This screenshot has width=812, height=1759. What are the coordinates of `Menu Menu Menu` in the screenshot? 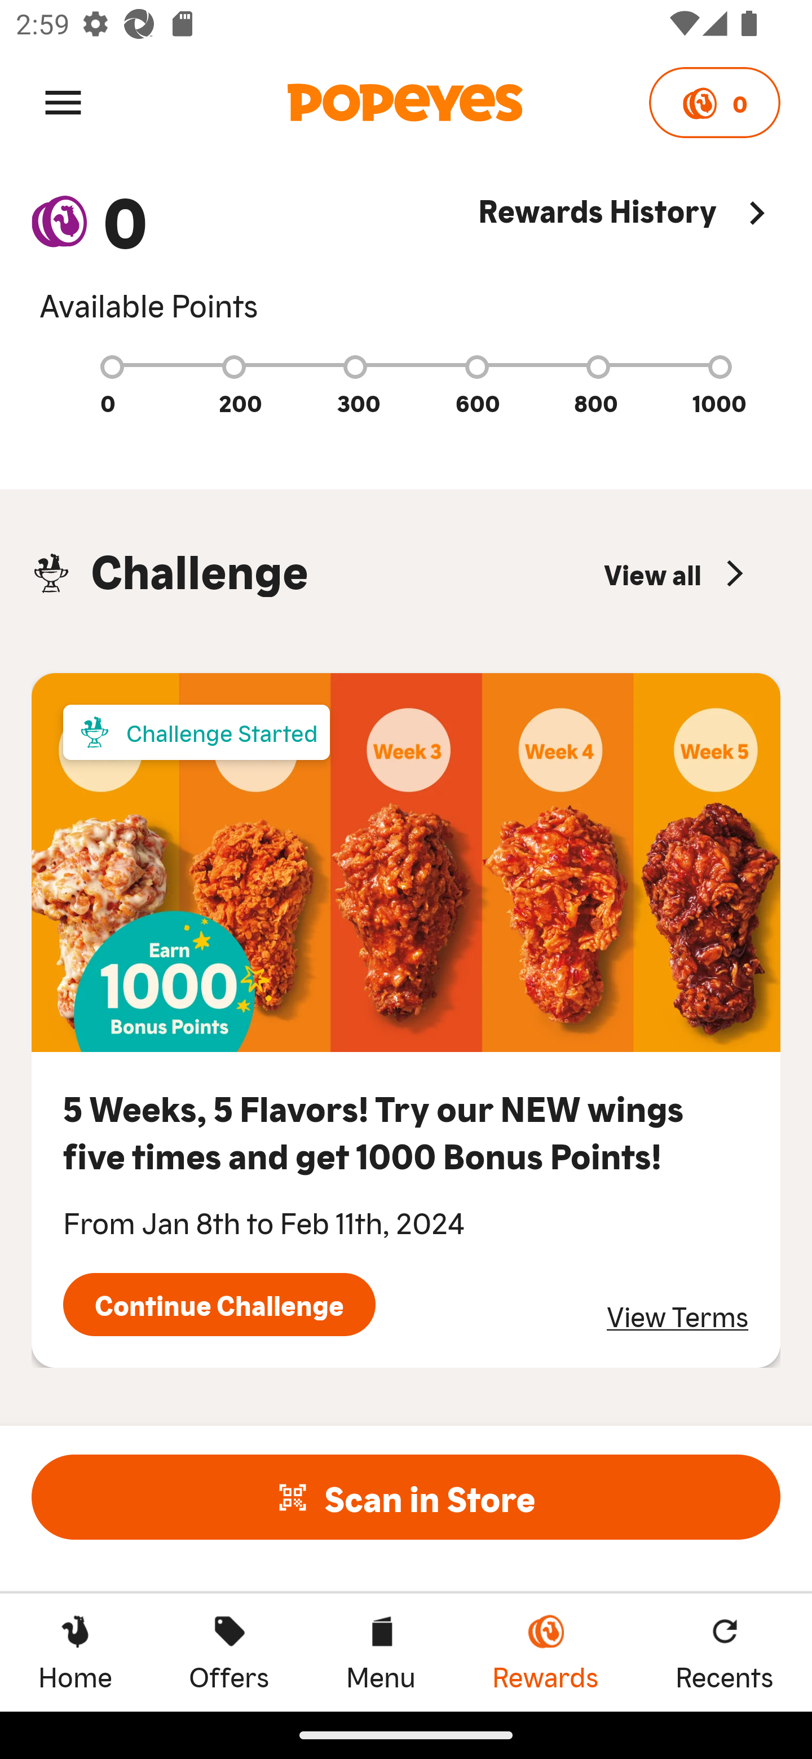 It's located at (380, 1652).